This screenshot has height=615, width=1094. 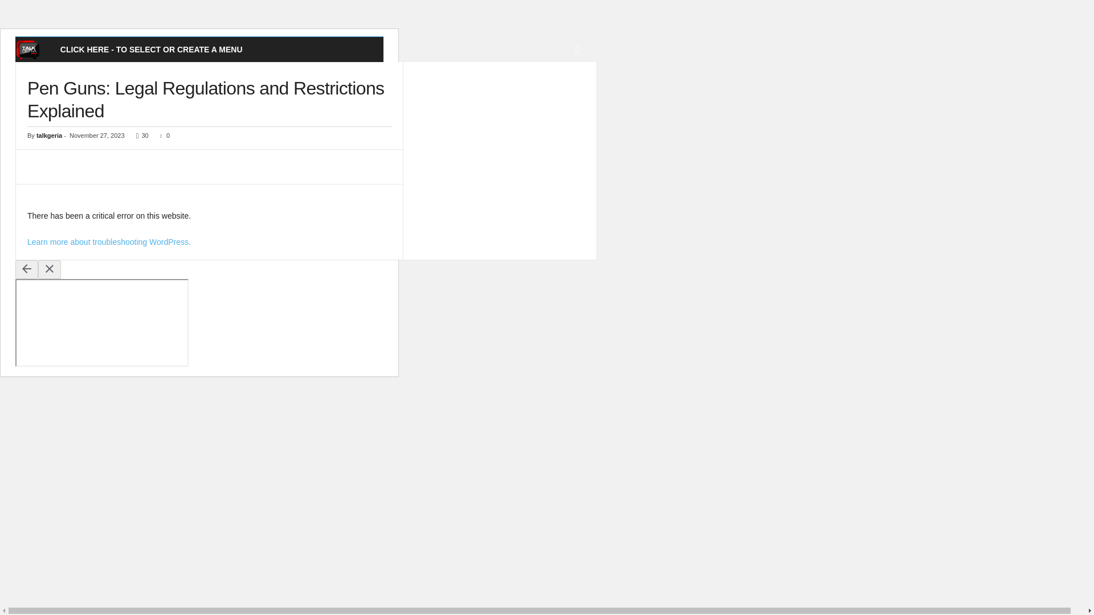 What do you see at coordinates (109, 241) in the screenshot?
I see `Learn more about troubleshooting WordPress.` at bounding box center [109, 241].